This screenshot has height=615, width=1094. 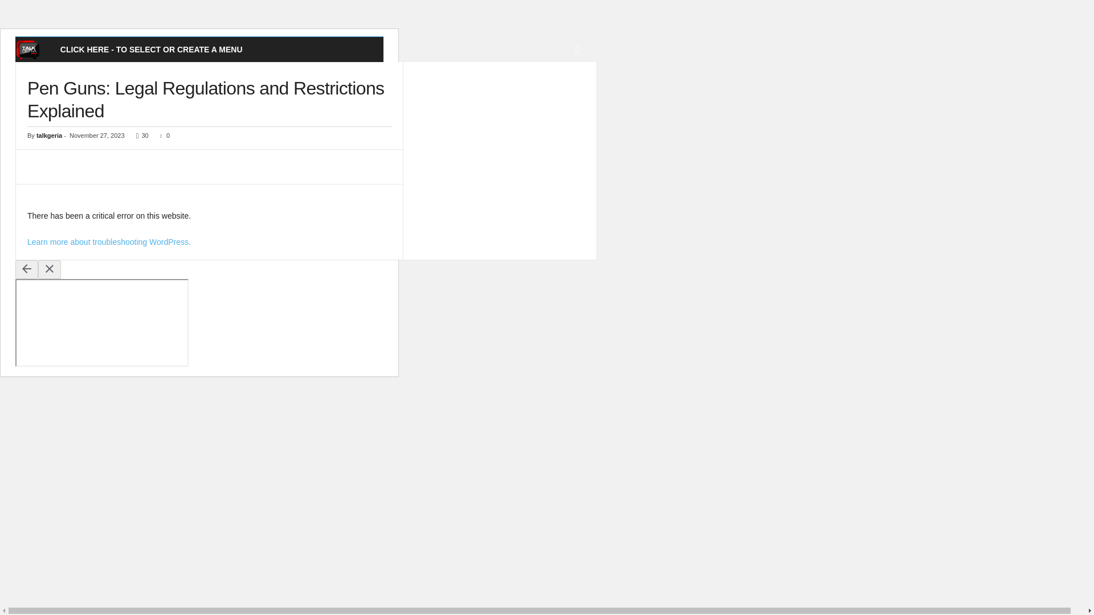 What do you see at coordinates (109, 241) in the screenshot?
I see `Learn more about troubleshooting WordPress.` at bounding box center [109, 241].